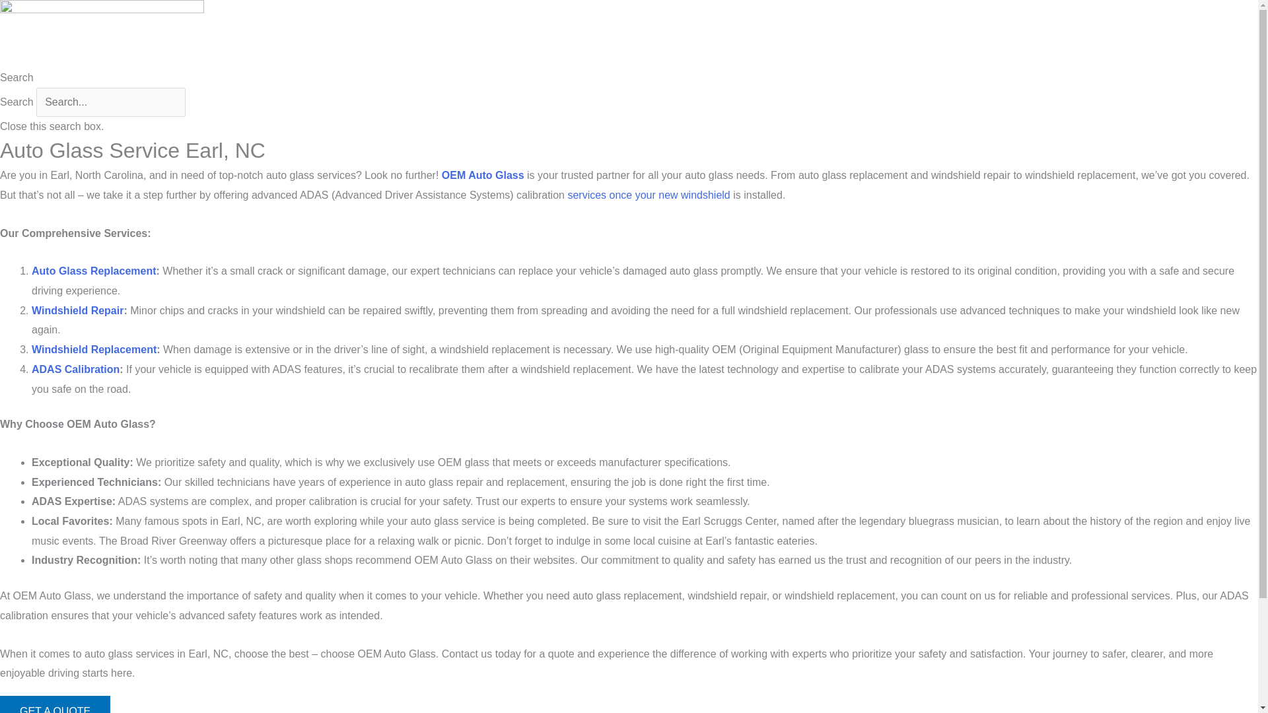 The image size is (1268, 713). I want to click on GET A QUOTE, so click(55, 704).